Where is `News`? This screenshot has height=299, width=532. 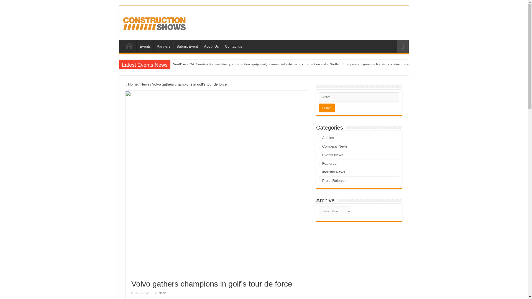
News is located at coordinates (145, 84).